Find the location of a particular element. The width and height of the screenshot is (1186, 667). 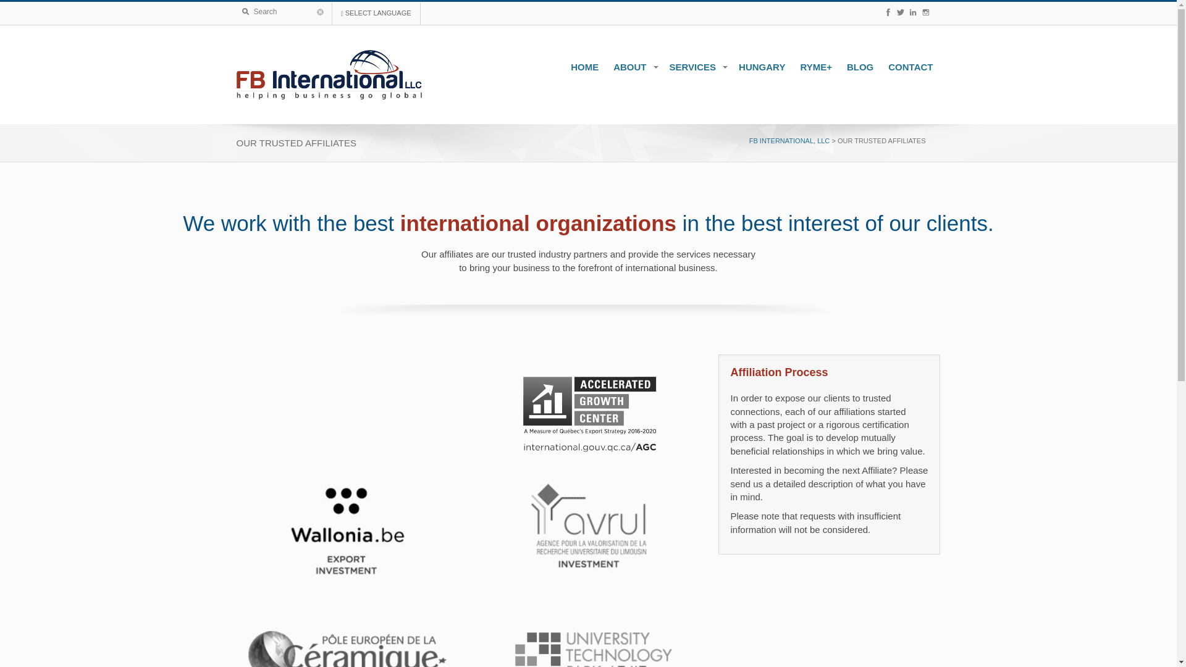

clear search is located at coordinates (319, 12).